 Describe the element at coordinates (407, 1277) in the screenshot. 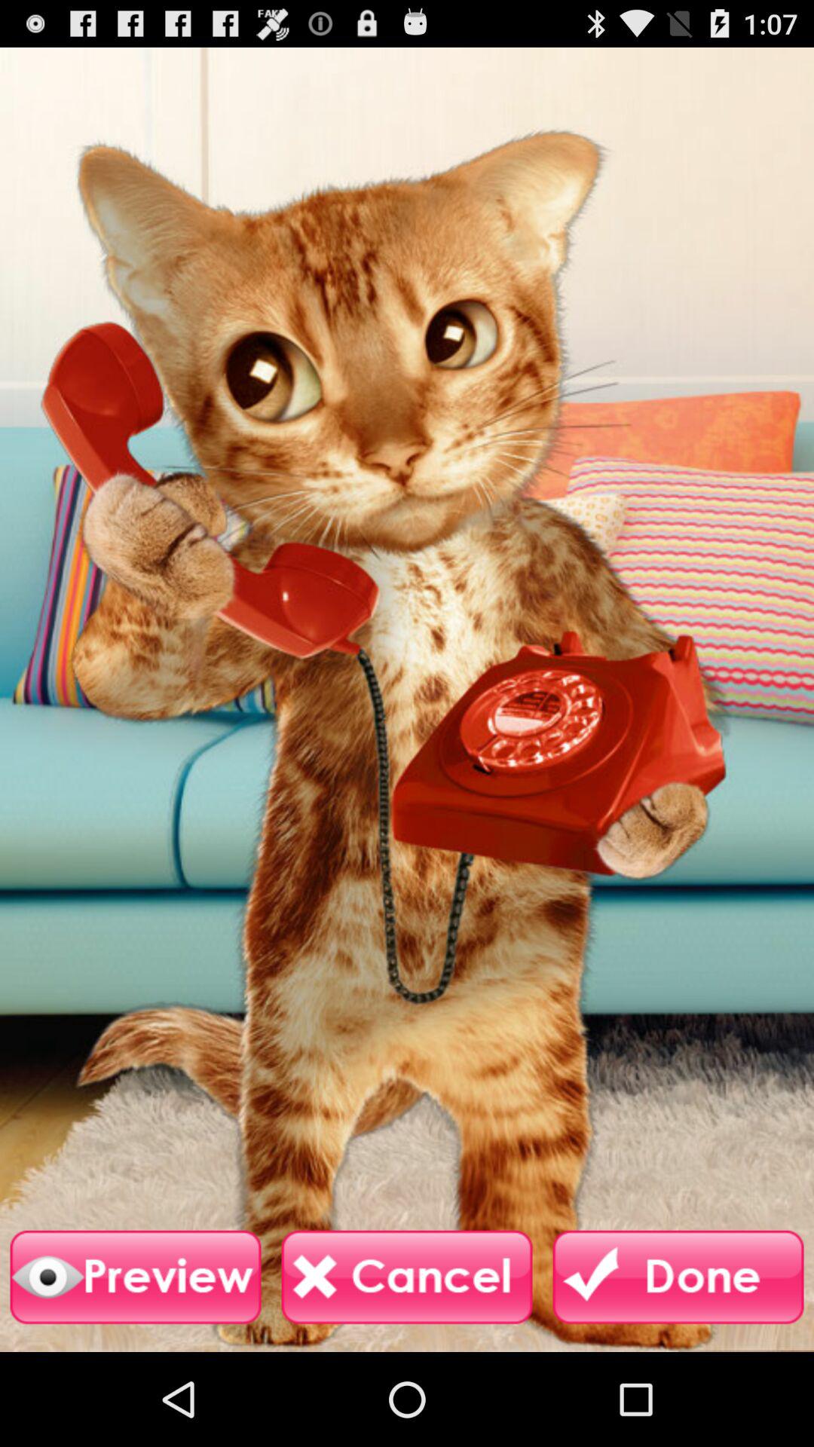

I see `cancel` at that location.